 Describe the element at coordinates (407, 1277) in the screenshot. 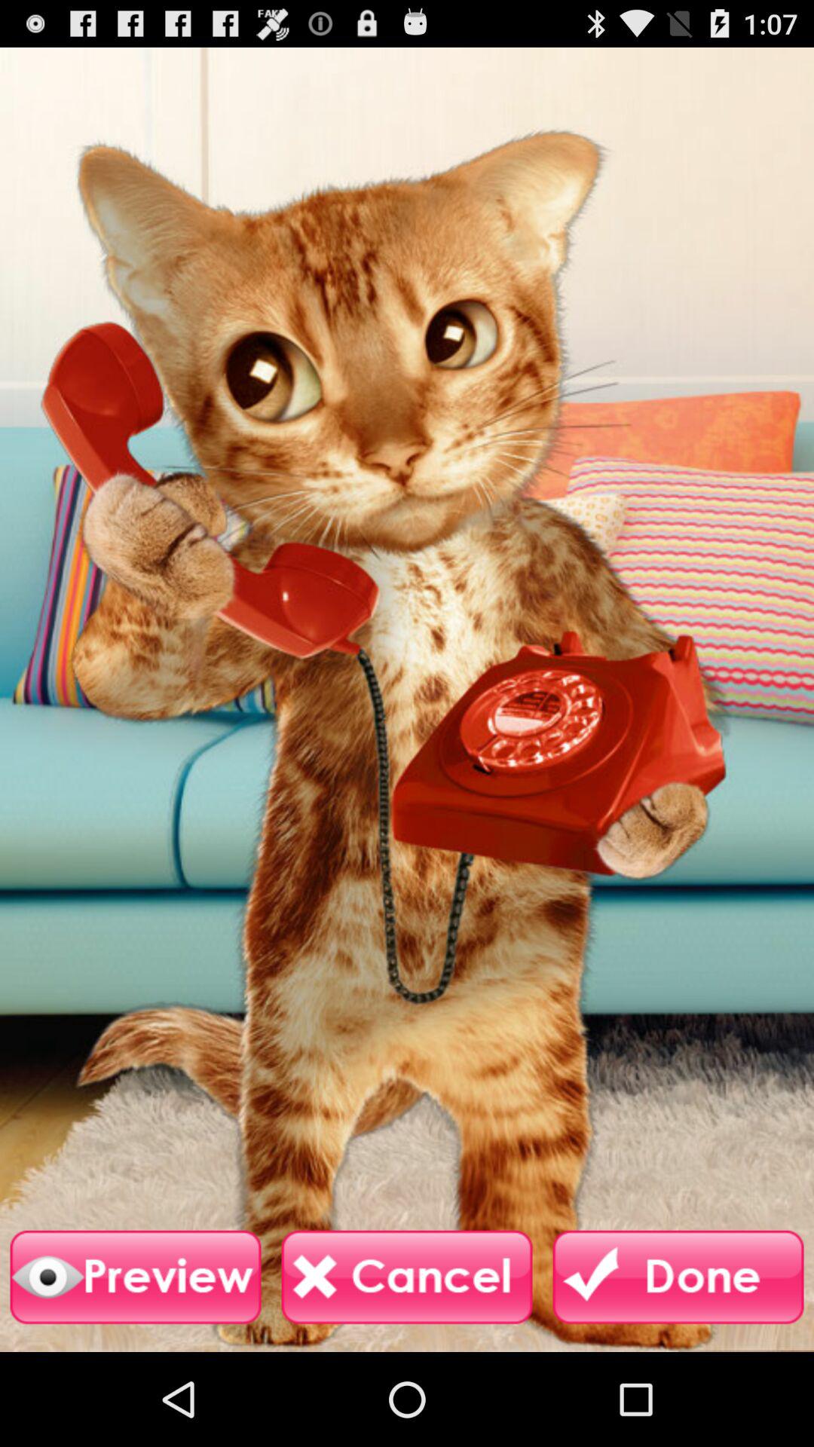

I see `cancel` at that location.